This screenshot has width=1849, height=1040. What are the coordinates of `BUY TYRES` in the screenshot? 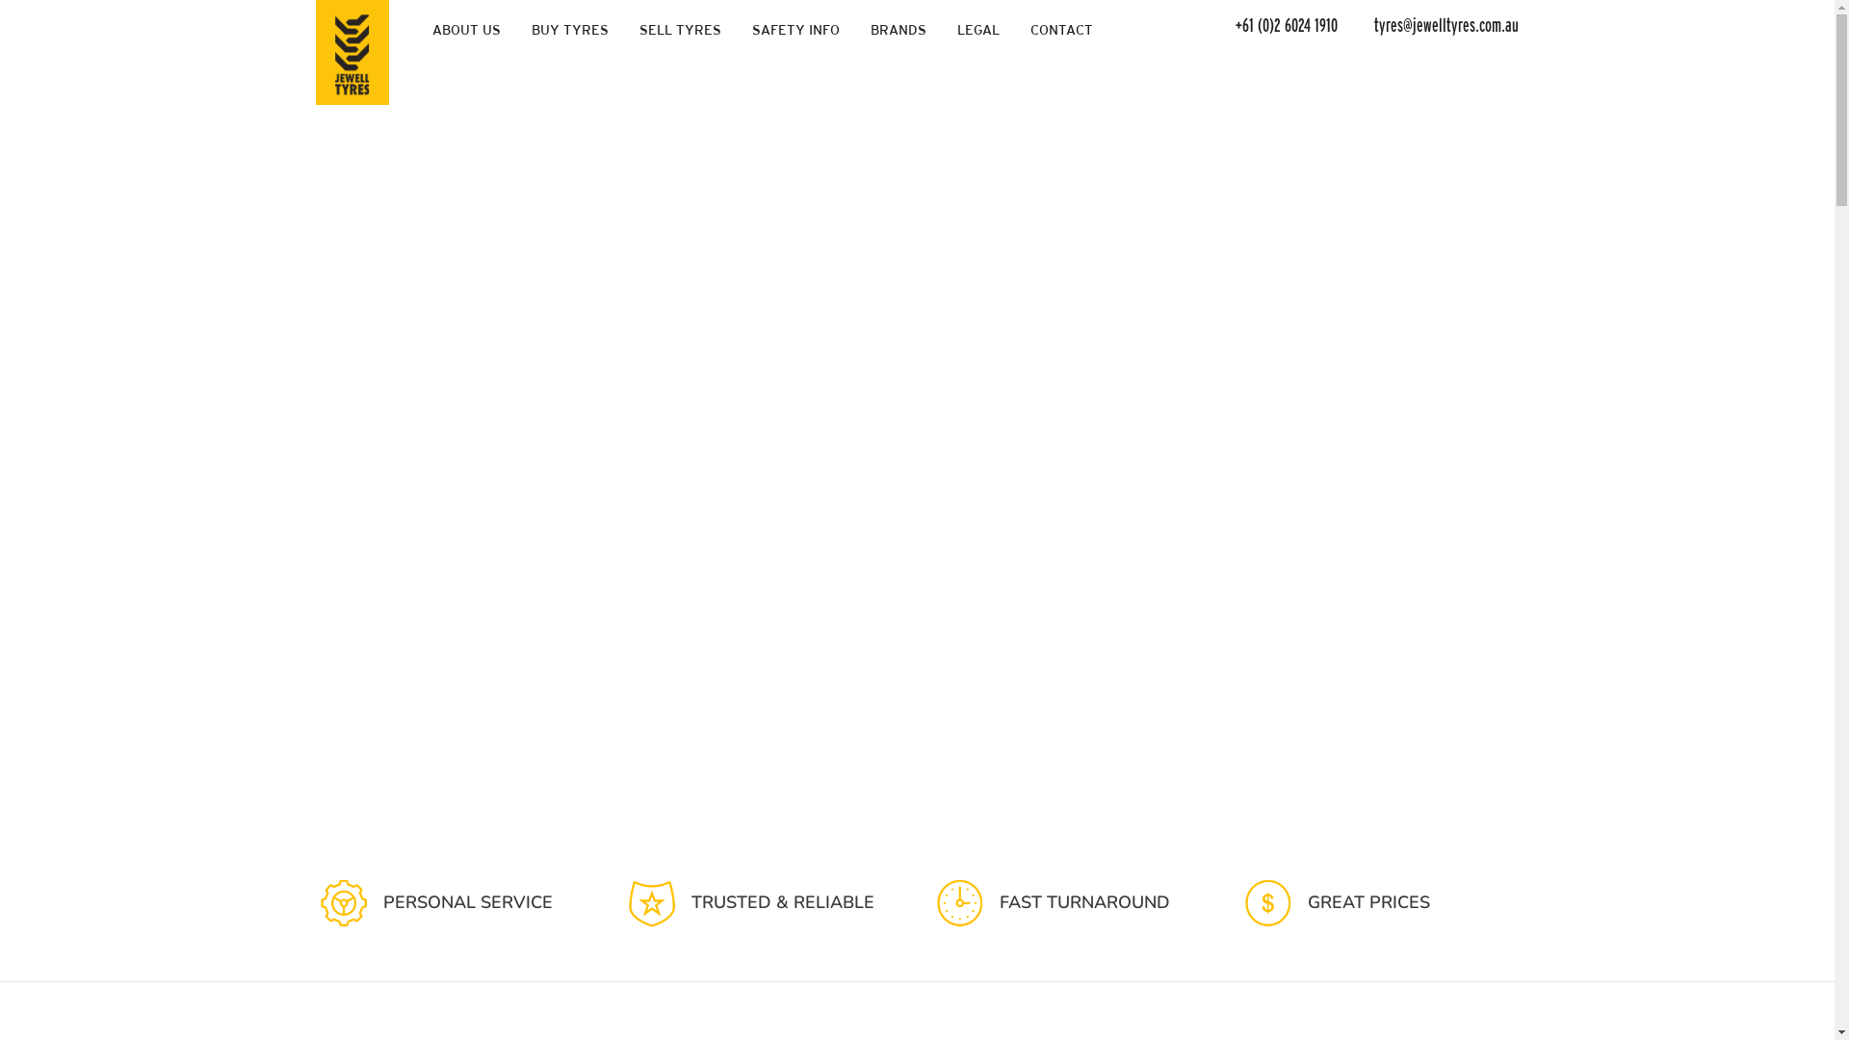 It's located at (570, 30).